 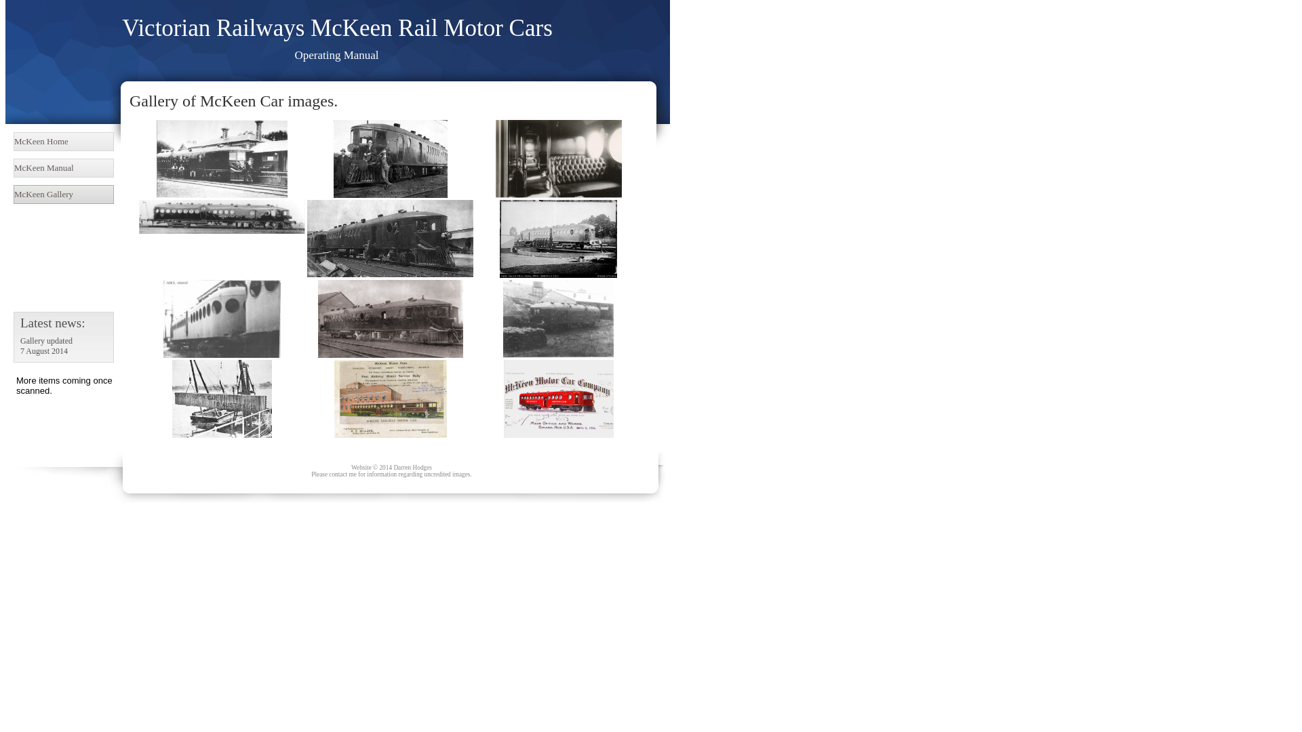 I want to click on McKeen Car.  Melbourne Museum image, so click(x=391, y=159).